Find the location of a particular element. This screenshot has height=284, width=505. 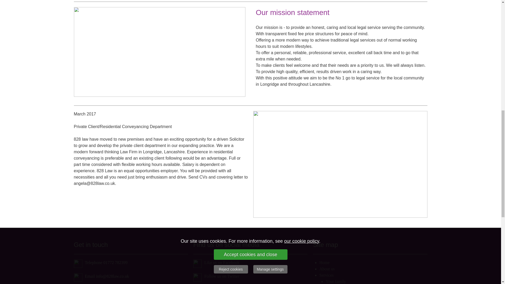

Follow us on Twitter is located at coordinates (222, 276).